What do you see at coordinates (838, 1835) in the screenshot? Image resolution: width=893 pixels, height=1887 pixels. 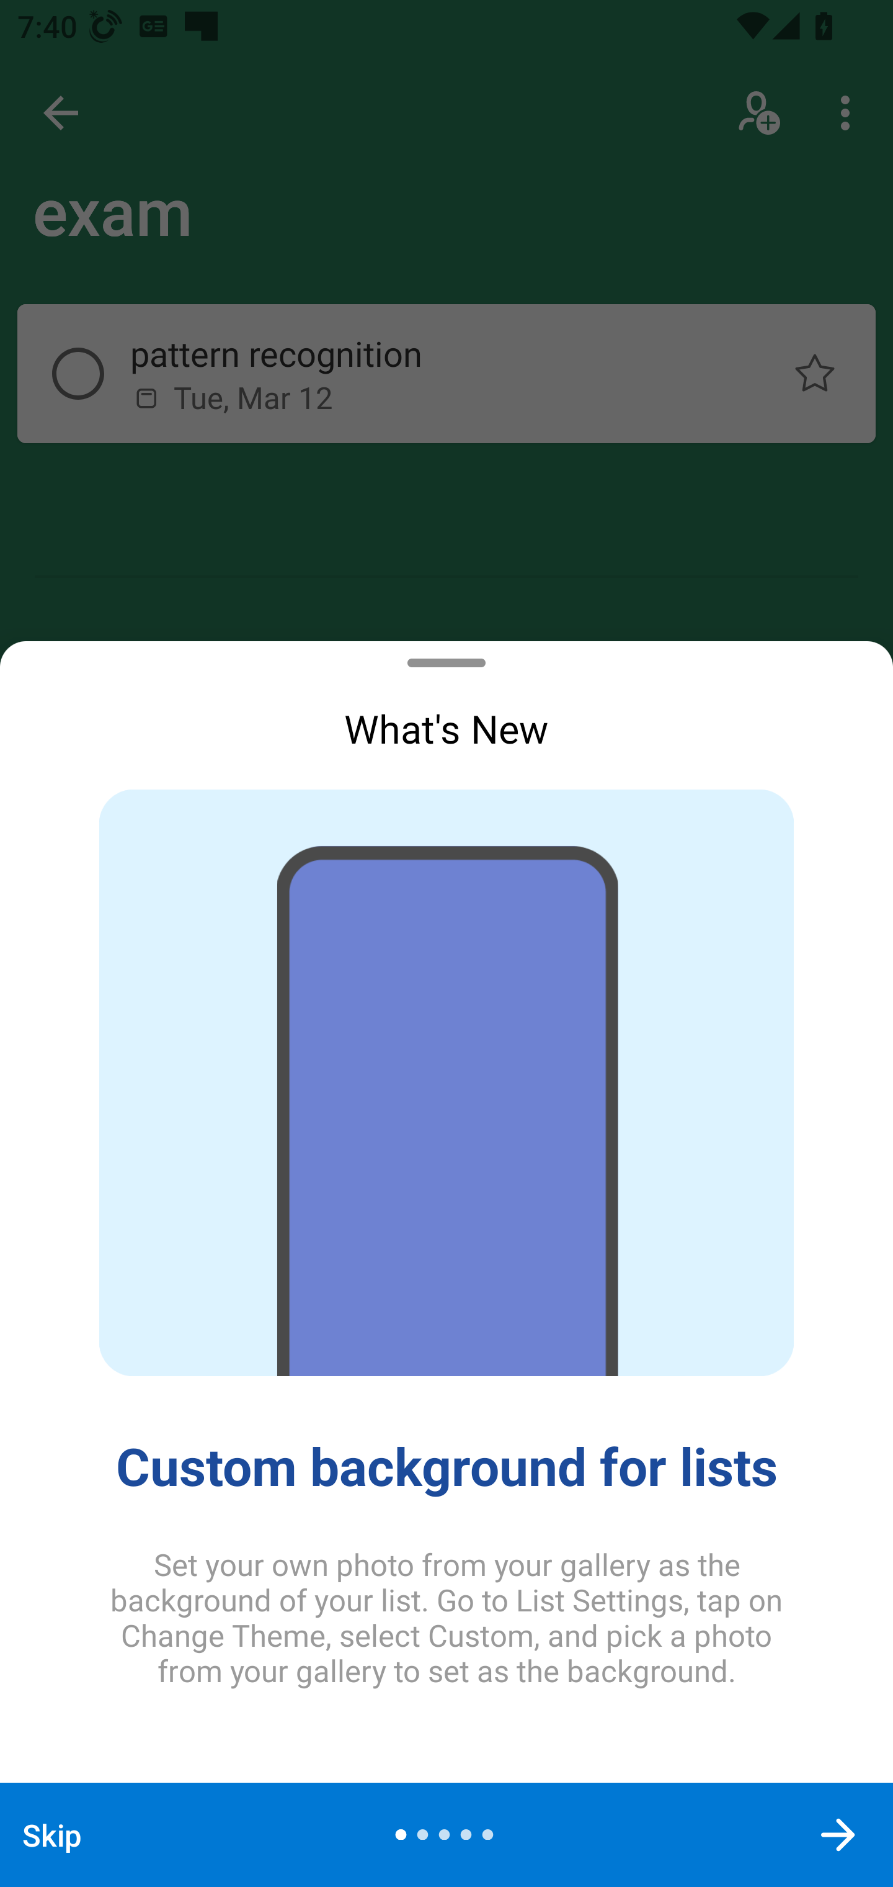 I see `Next` at bounding box center [838, 1835].